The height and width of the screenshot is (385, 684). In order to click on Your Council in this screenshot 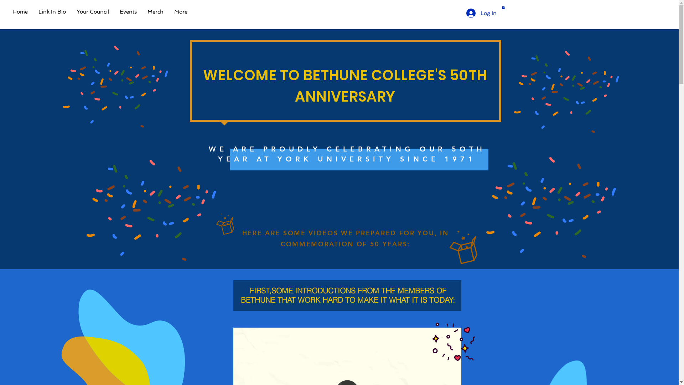, I will do `click(93, 12)`.